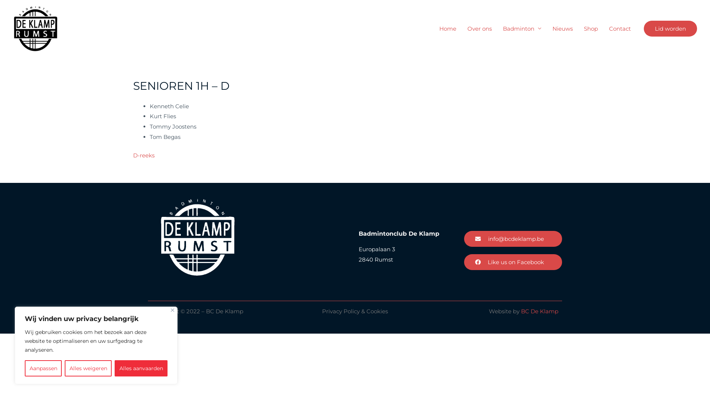 The image size is (710, 399). Describe the element at coordinates (513, 239) in the screenshot. I see `info@bcdeklamp.be` at that location.